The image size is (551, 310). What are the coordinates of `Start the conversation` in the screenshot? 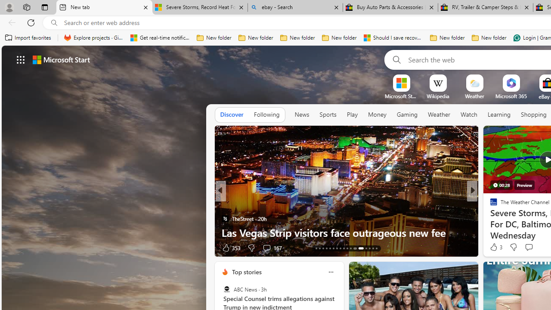 It's located at (529, 247).